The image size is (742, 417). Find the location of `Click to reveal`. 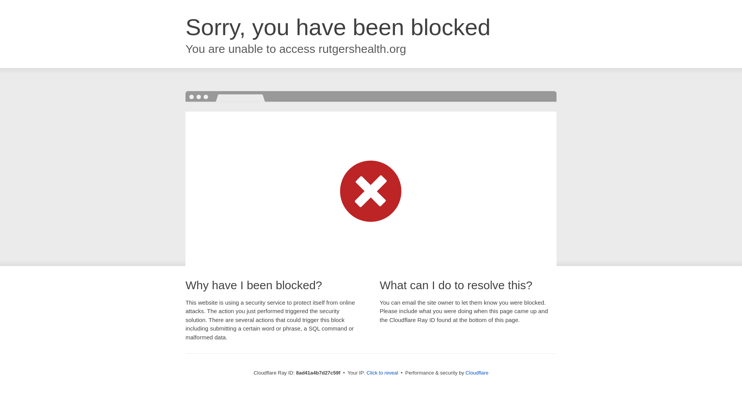

Click to reveal is located at coordinates (383, 373).